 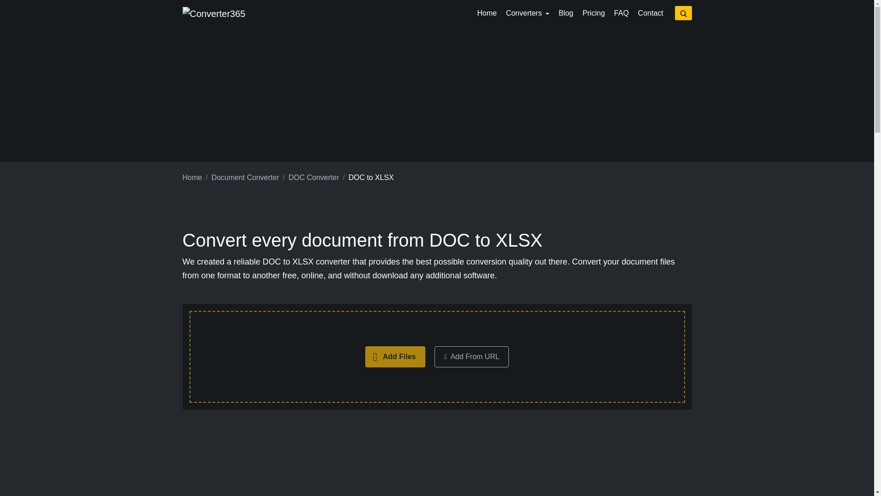 I want to click on FAQ, so click(x=621, y=13).